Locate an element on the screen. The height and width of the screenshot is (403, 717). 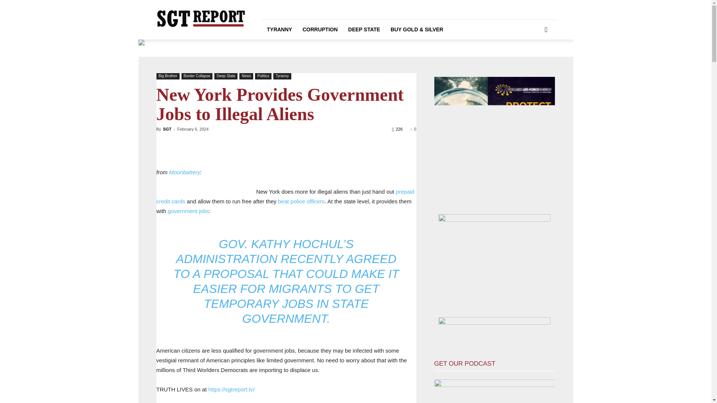
TYRANNY is located at coordinates (279, 29).